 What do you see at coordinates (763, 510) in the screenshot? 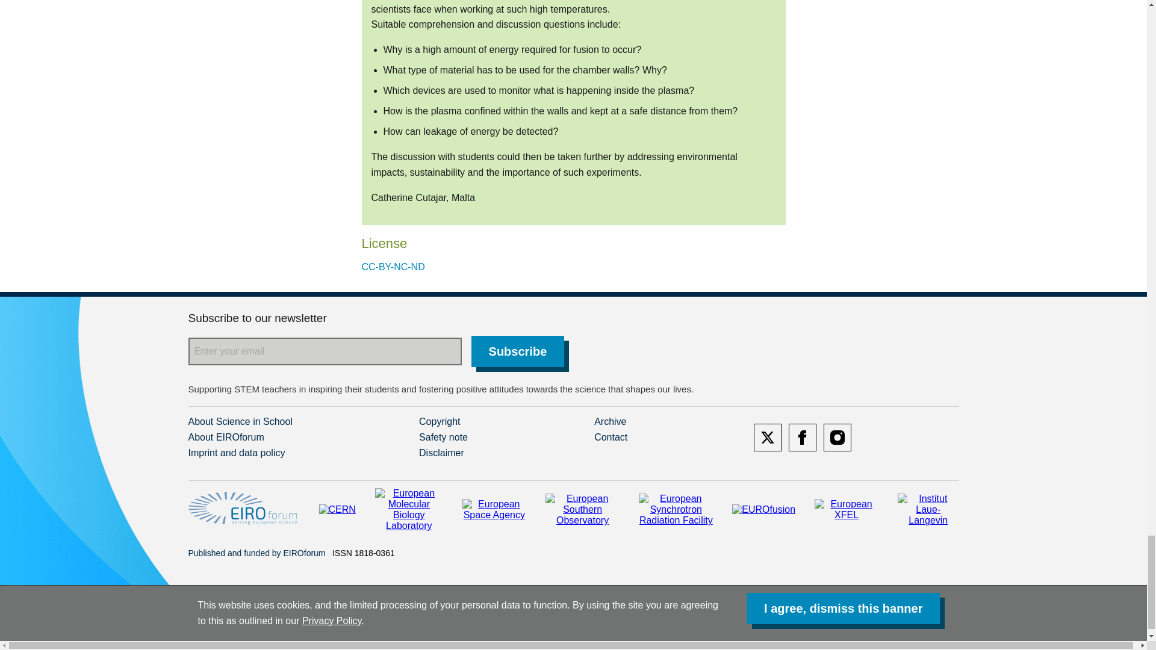
I see `EUROfusion` at bounding box center [763, 510].